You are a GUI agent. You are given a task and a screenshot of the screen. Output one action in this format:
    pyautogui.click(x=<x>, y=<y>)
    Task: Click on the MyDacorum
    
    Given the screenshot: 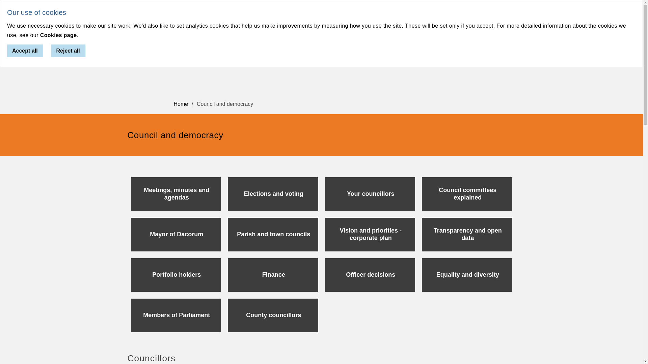 What is the action you would take?
    pyautogui.click(x=403, y=13)
    